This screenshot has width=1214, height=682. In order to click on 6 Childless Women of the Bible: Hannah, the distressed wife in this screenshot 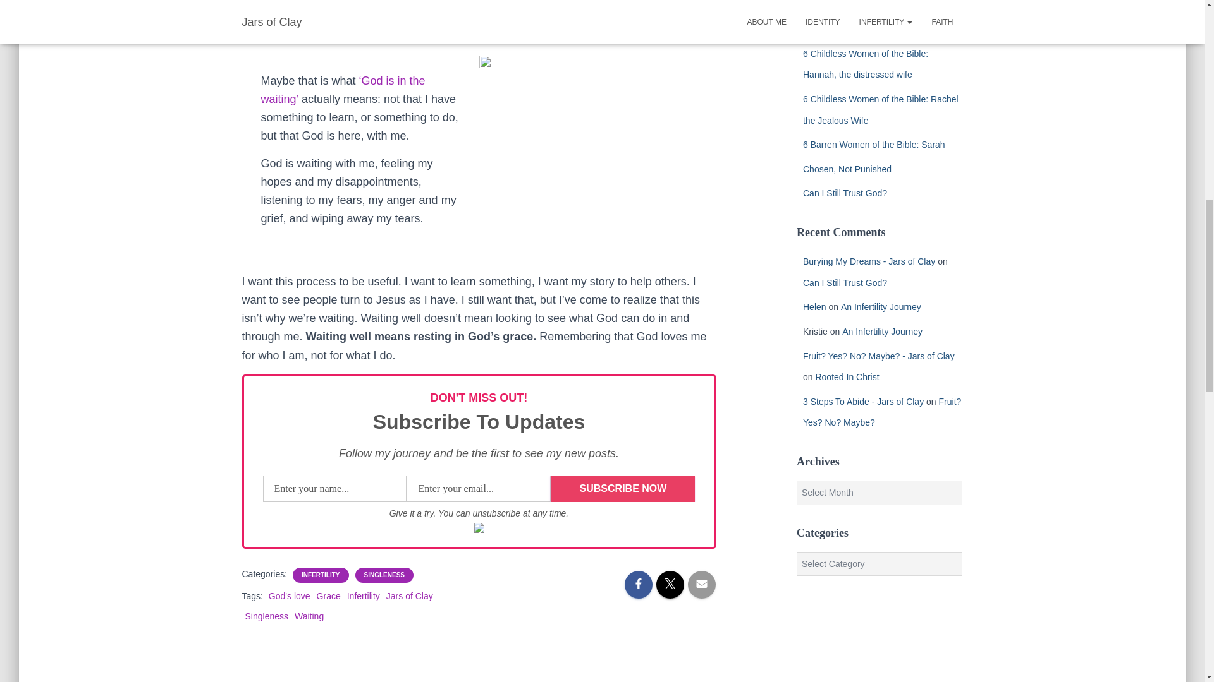, I will do `click(865, 64)`.